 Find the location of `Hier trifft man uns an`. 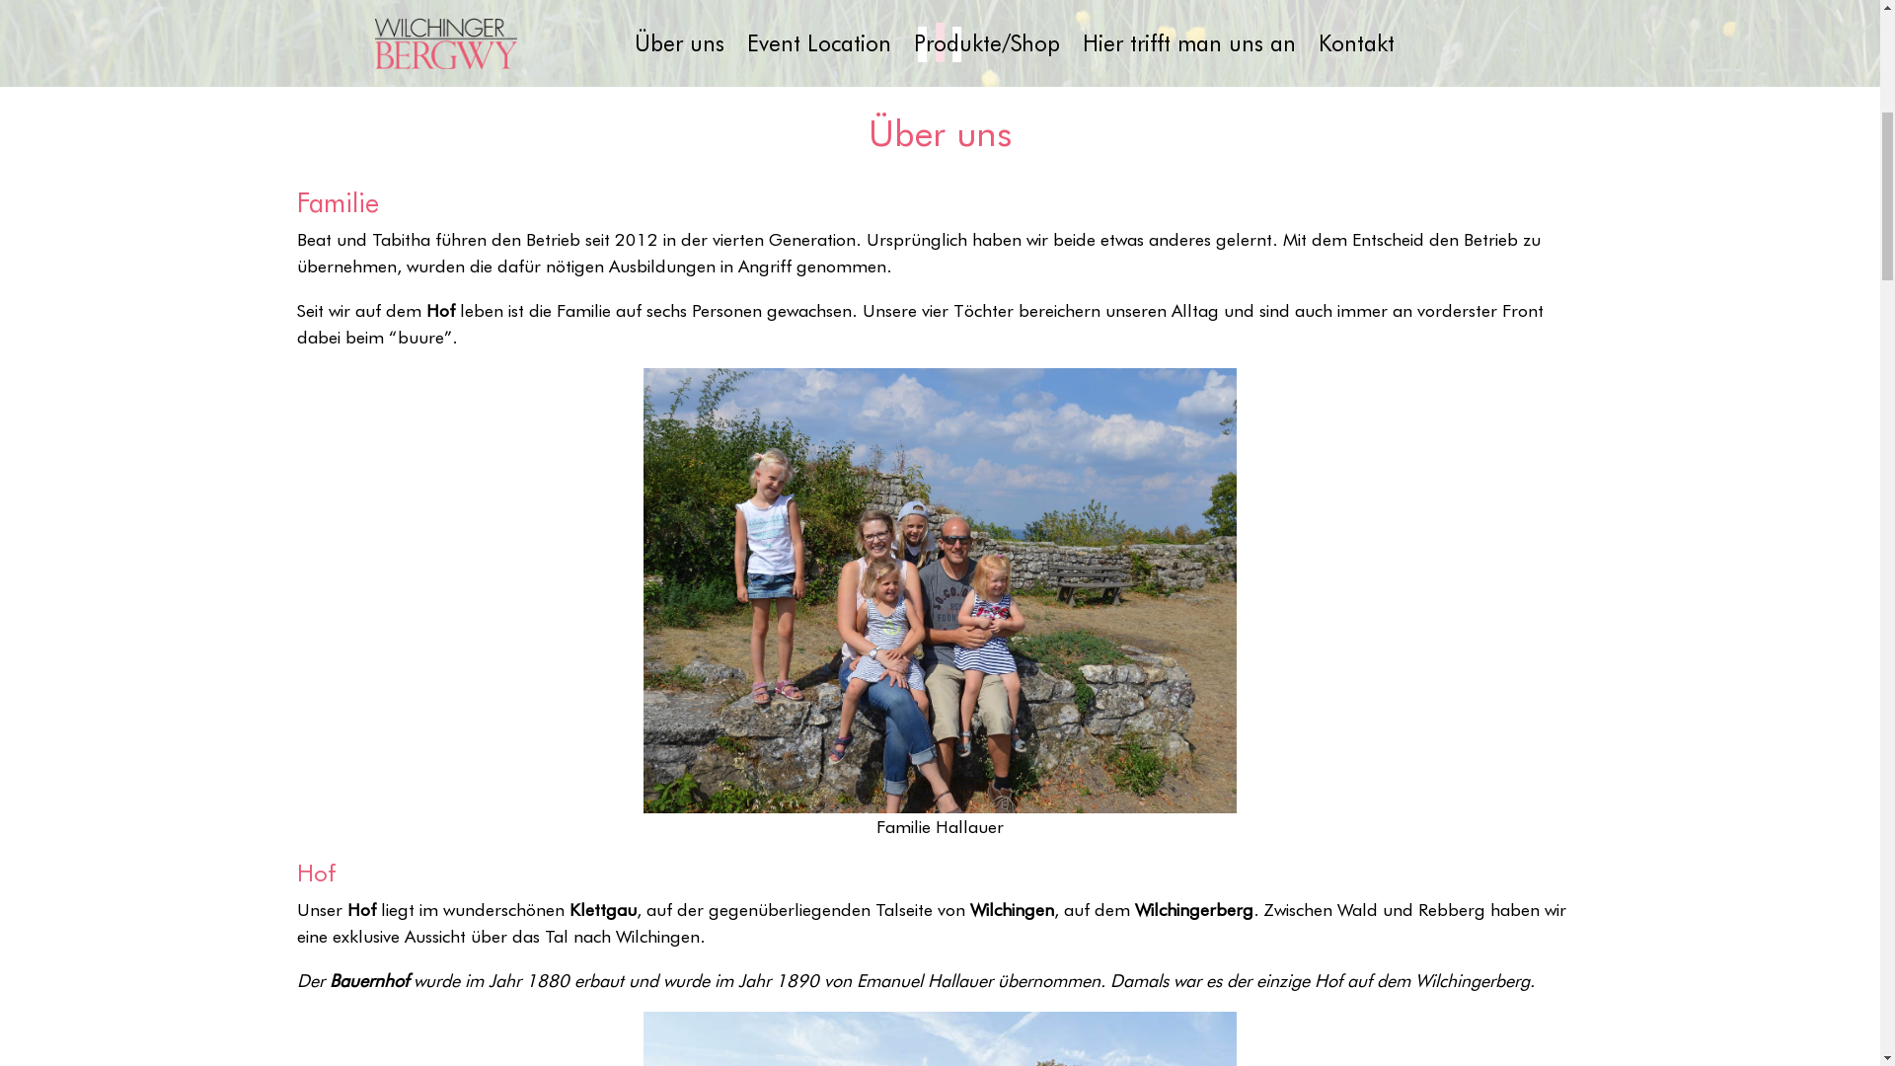

Hier trifft man uns an is located at coordinates (1189, 667).